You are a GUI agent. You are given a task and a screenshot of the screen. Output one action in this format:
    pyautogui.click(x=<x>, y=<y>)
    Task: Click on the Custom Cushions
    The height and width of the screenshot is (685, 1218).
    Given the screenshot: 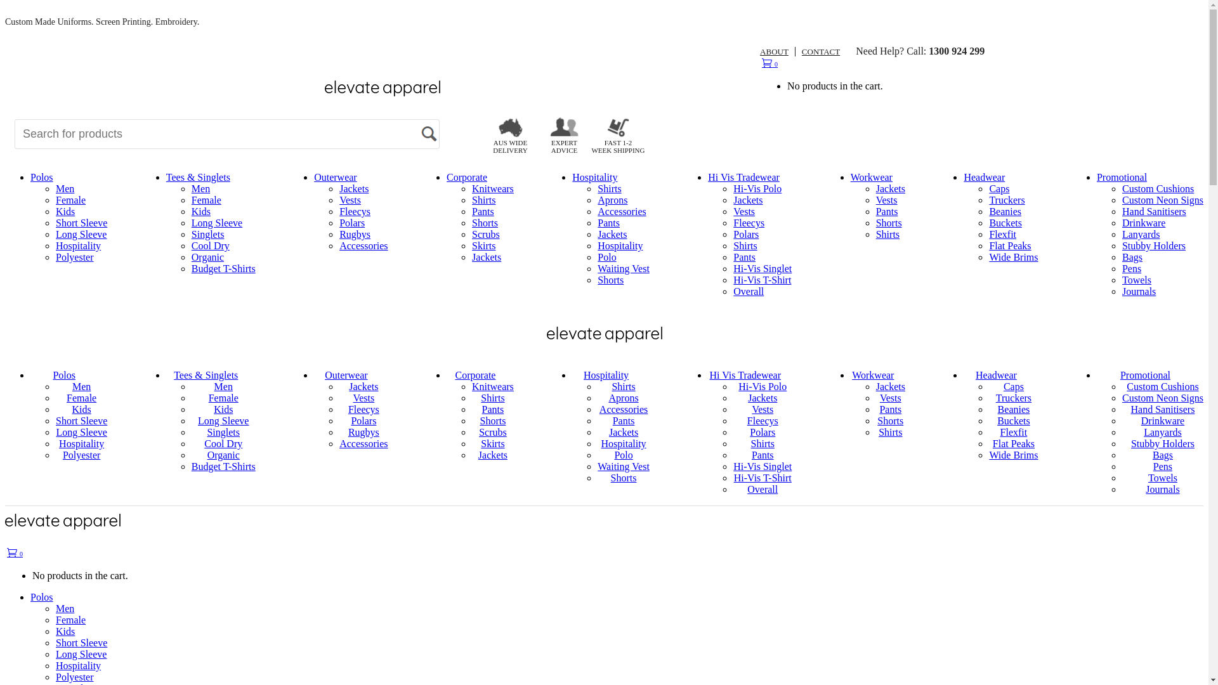 What is the action you would take?
    pyautogui.click(x=1162, y=387)
    